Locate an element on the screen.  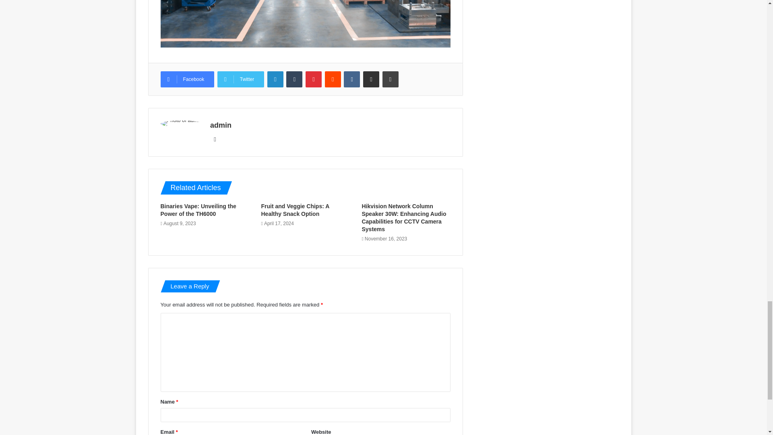
admin is located at coordinates (221, 125).